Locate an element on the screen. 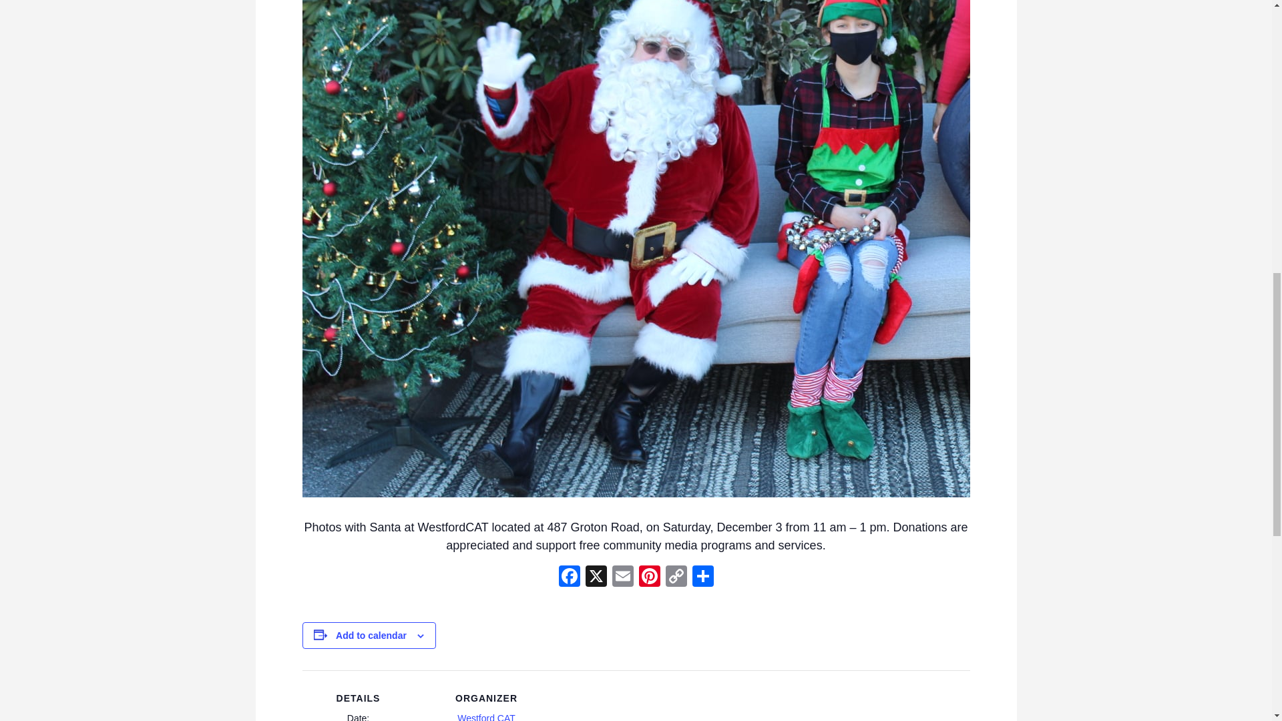  Pinterest is located at coordinates (649, 577).